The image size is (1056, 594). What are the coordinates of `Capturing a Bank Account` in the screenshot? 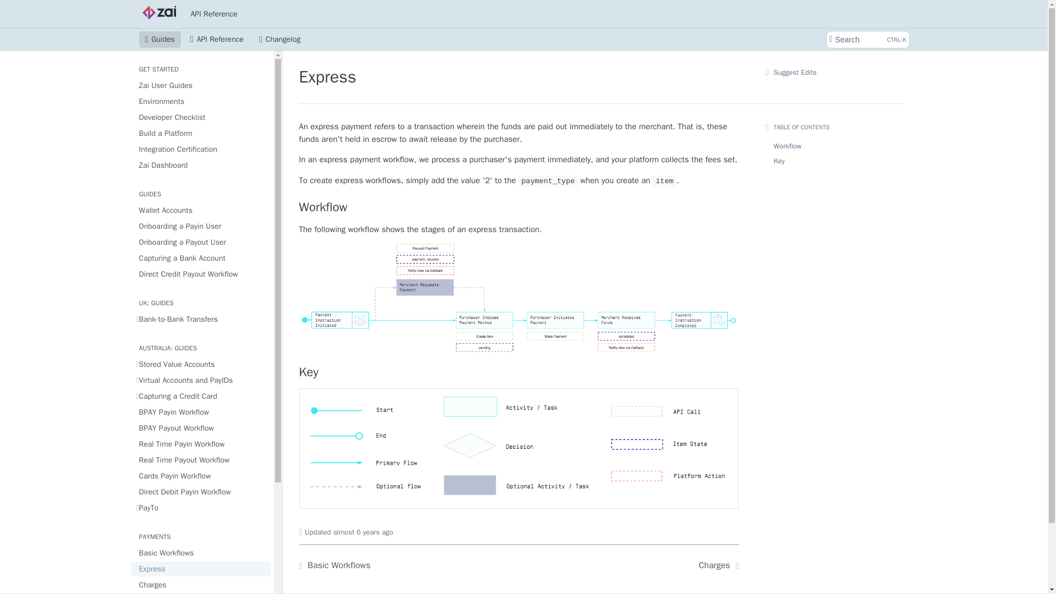 It's located at (201, 257).